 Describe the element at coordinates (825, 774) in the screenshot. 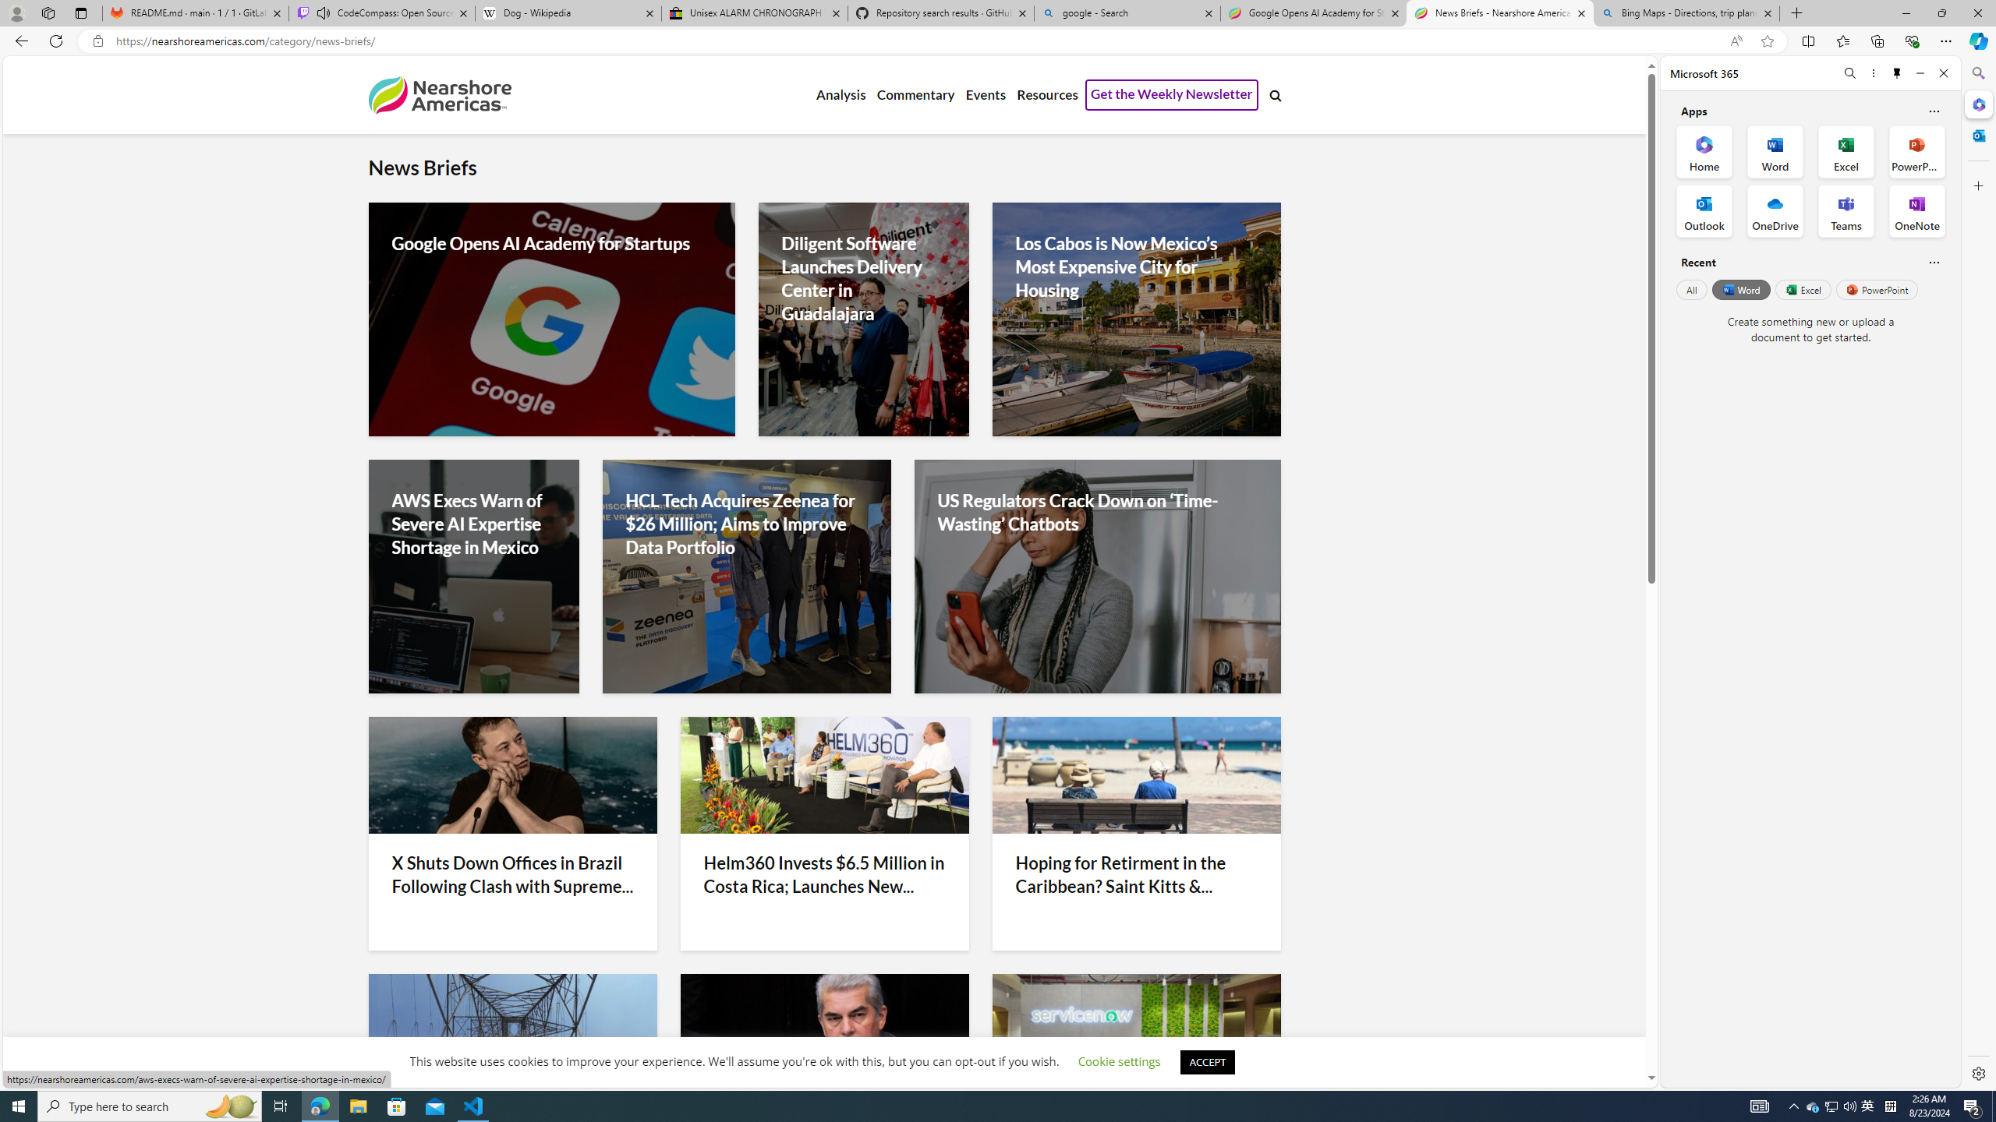

I see `Helm360` at that location.